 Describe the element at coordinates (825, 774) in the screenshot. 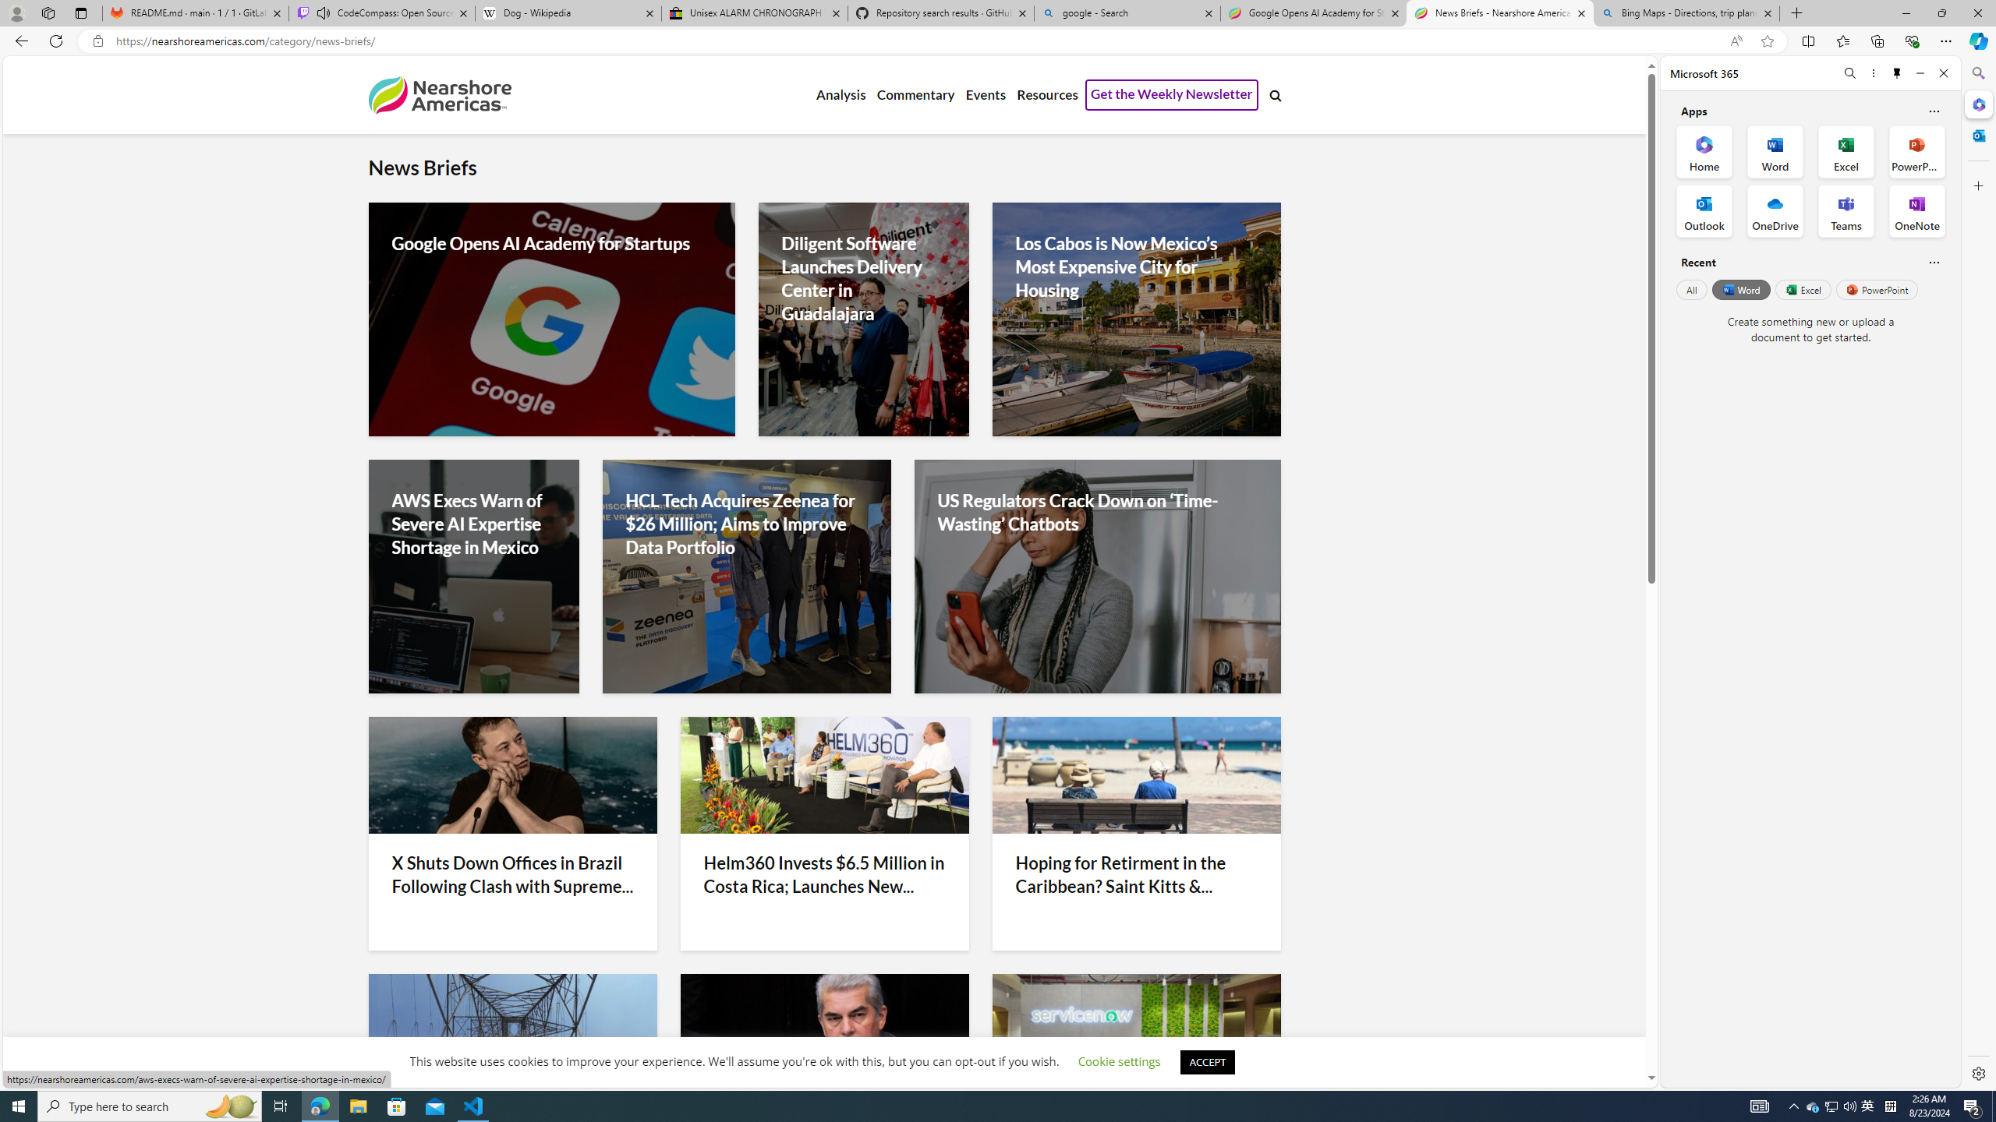

I see `Helm360` at that location.